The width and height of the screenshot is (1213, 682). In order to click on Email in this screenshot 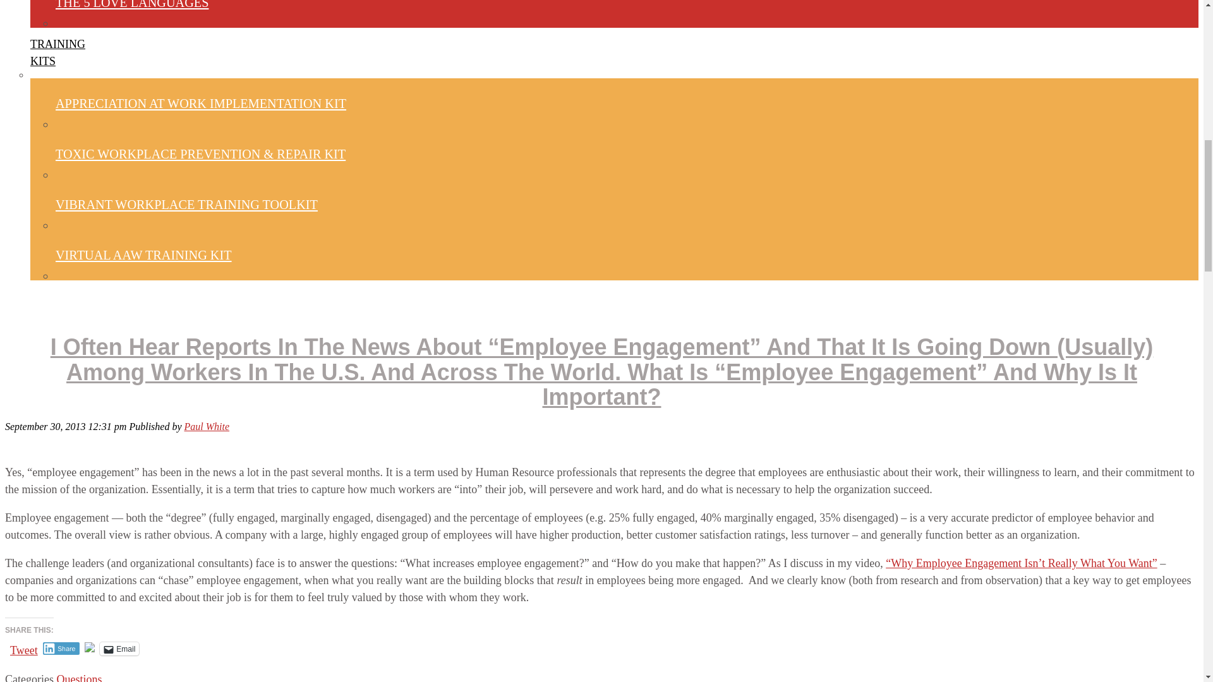, I will do `click(119, 649)`.